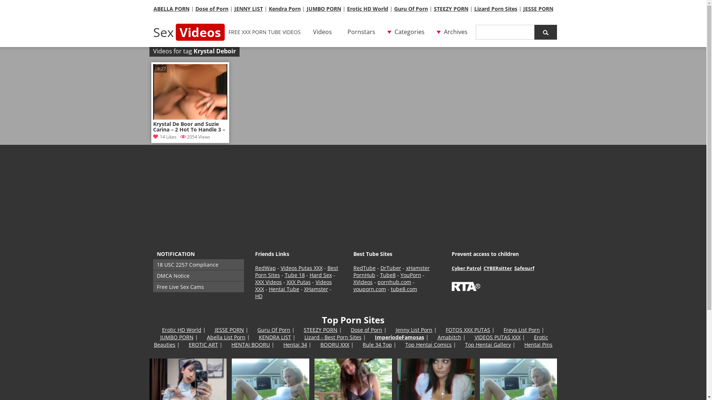  Describe the element at coordinates (274, 330) in the screenshot. I see `Guru Of Porn` at that location.